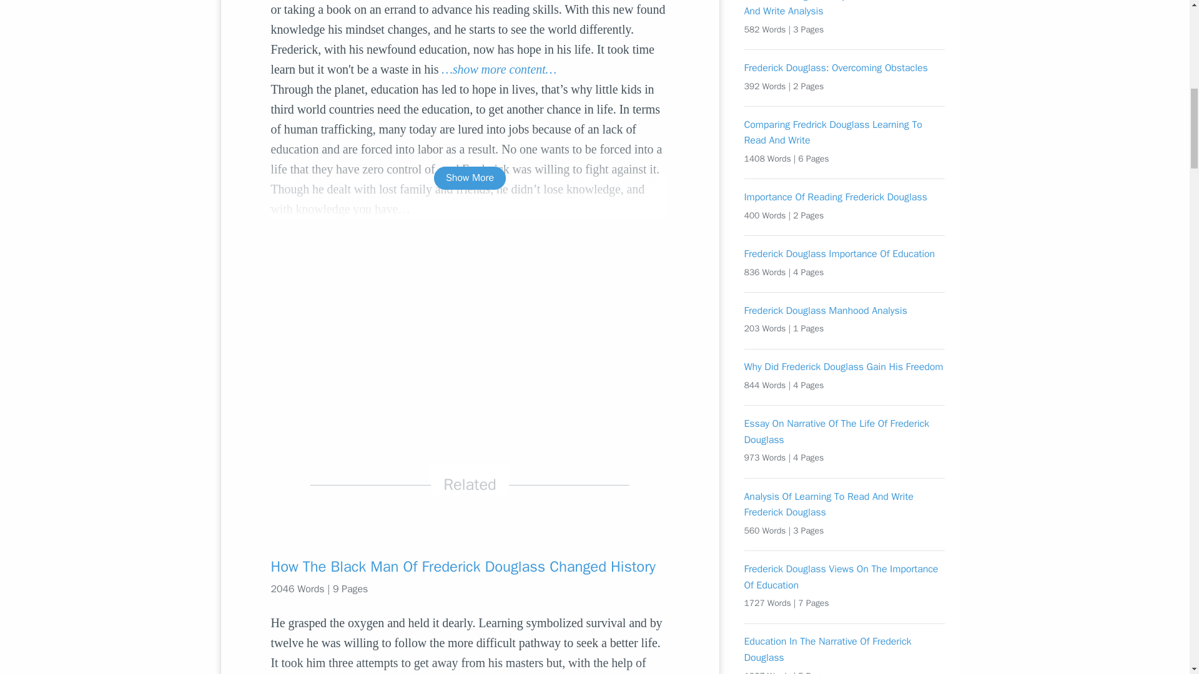 The height and width of the screenshot is (674, 1199). I want to click on How The Black Man Of Frederick Douglass Changed History, so click(470, 567).